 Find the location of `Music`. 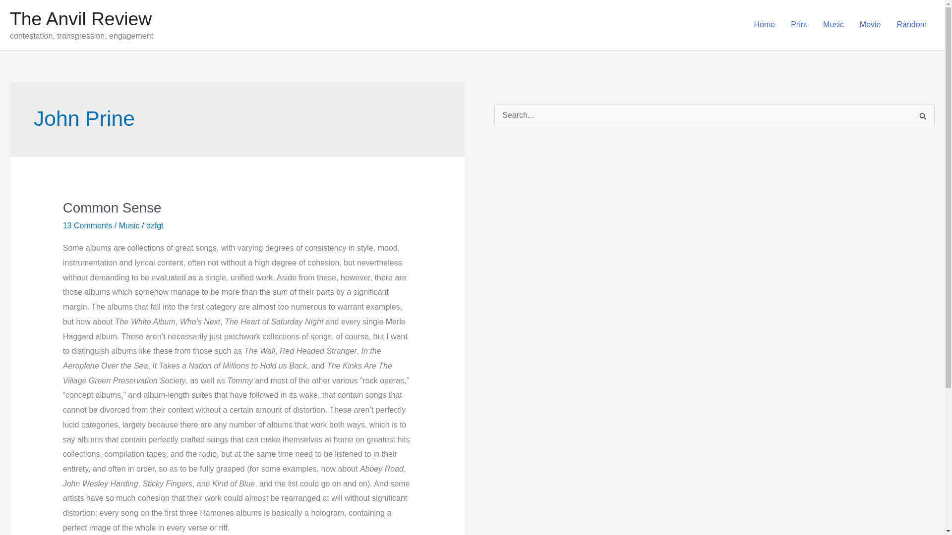

Music is located at coordinates (129, 226).